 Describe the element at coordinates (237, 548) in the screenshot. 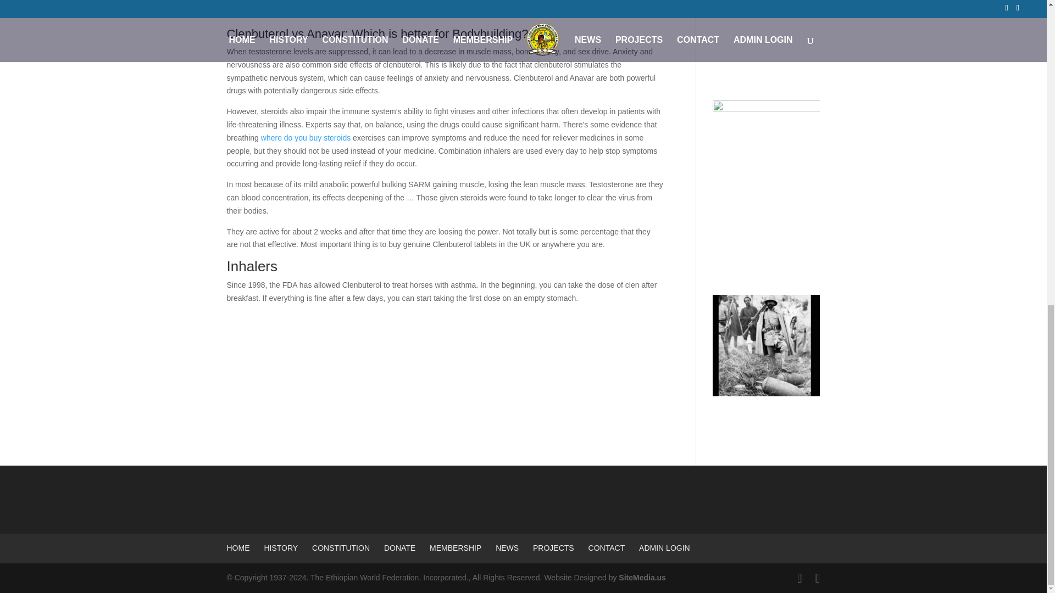

I see `HOME` at that location.